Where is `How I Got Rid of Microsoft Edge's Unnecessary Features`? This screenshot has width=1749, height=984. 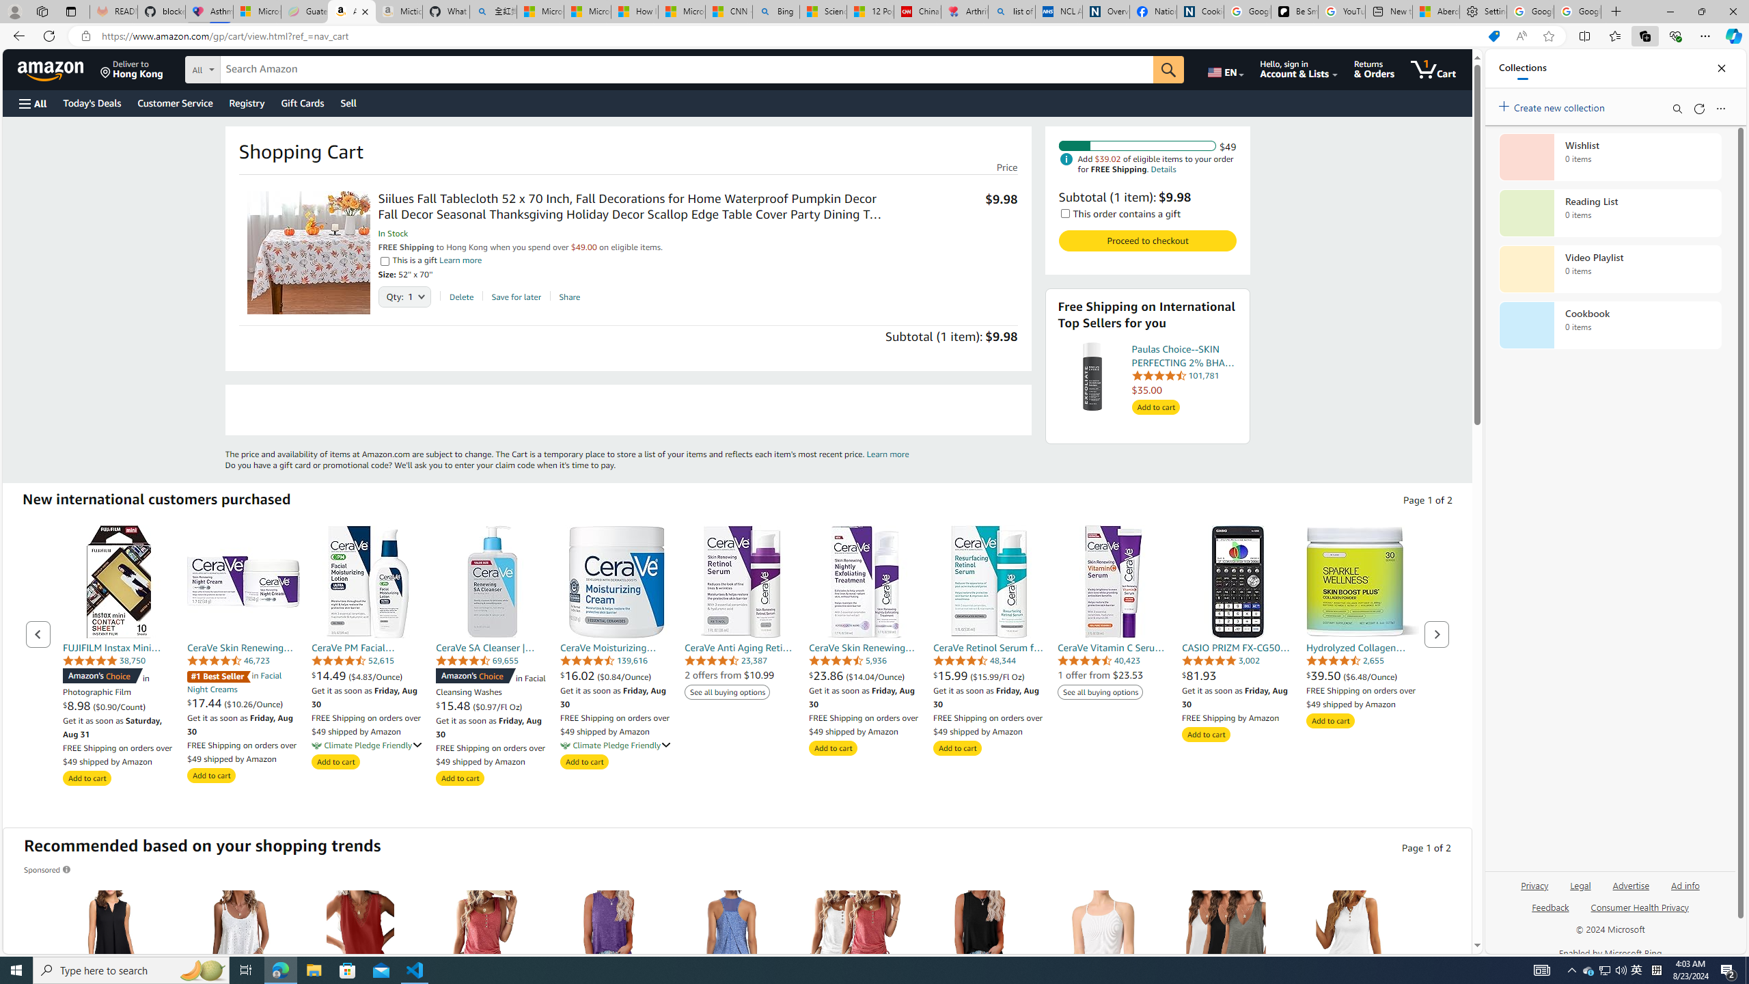 How I Got Rid of Microsoft Edge's Unnecessary Features is located at coordinates (634, 12).